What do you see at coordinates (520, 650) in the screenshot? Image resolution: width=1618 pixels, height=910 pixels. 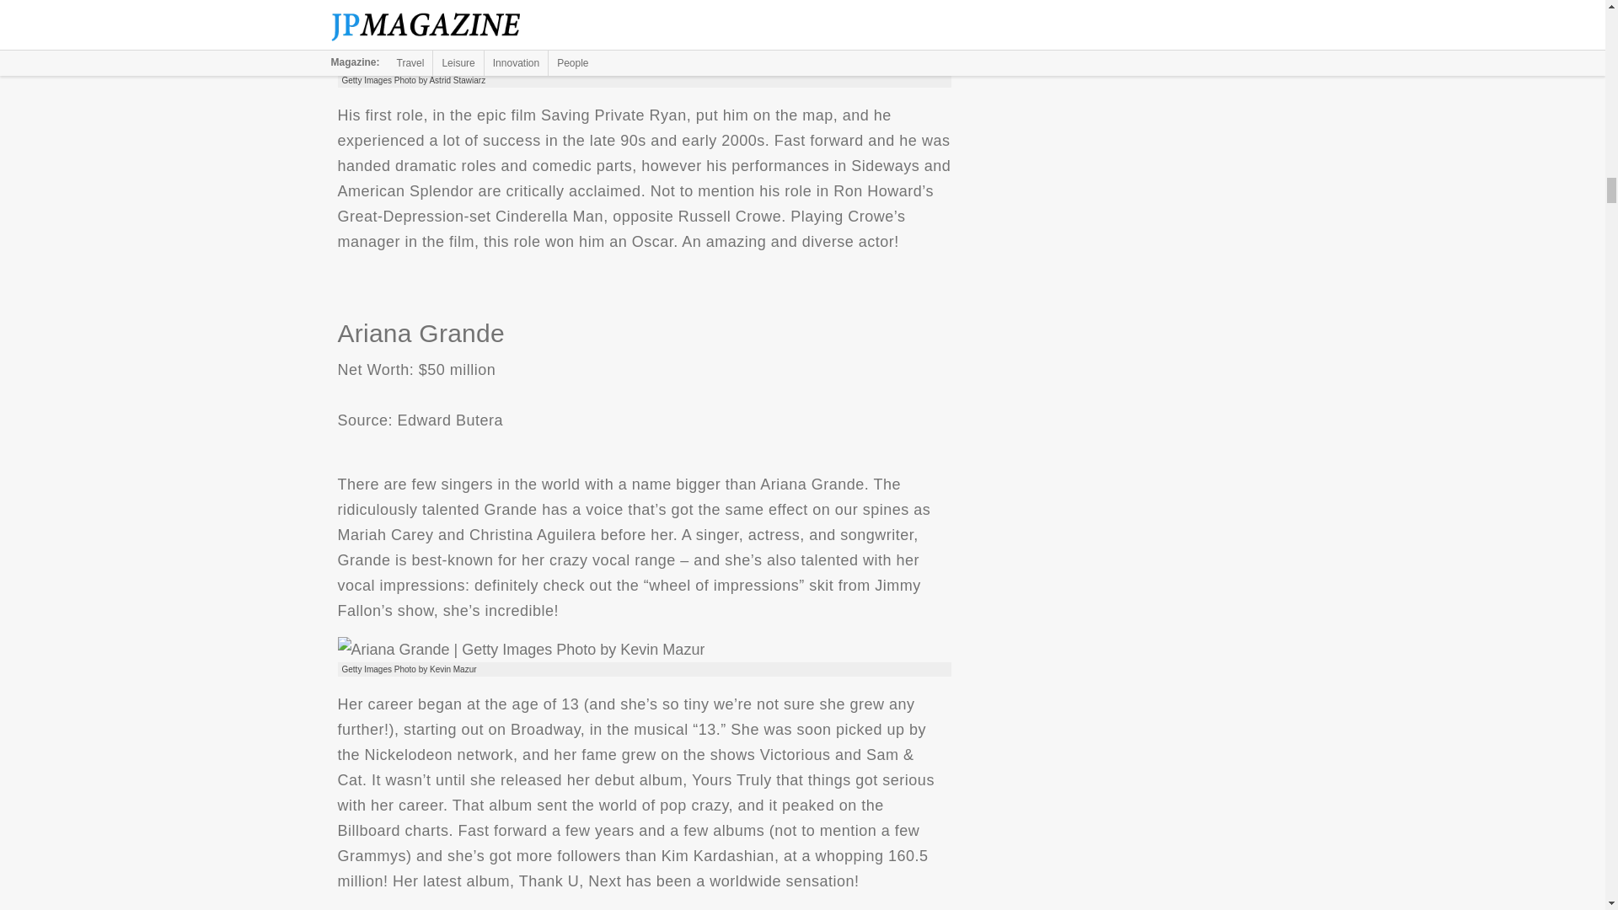 I see `Ariana Grande` at bounding box center [520, 650].